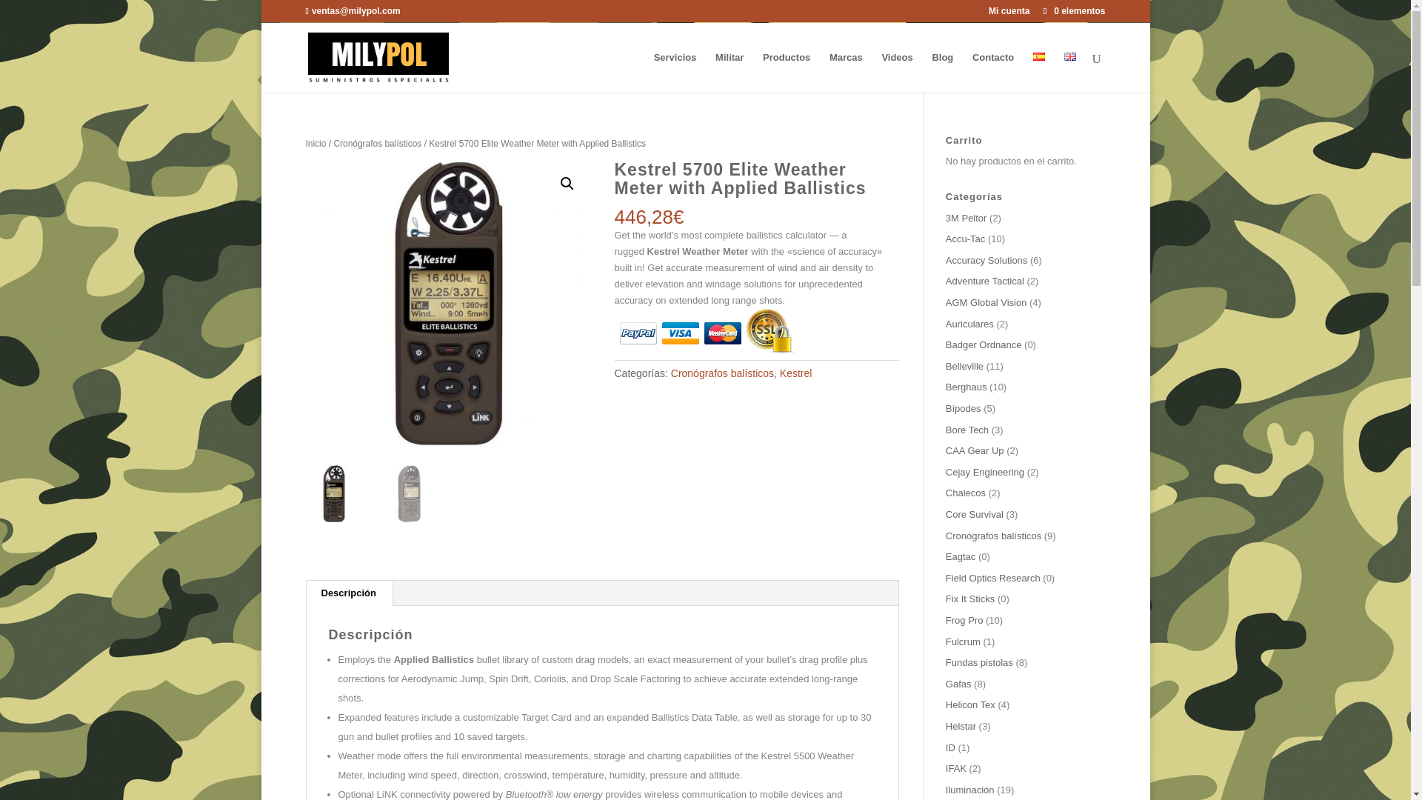 This screenshot has height=800, width=1422. I want to click on Accu-Tac, so click(965, 239).